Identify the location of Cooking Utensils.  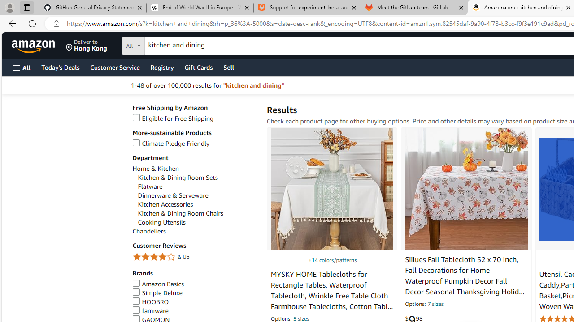
(161, 222).